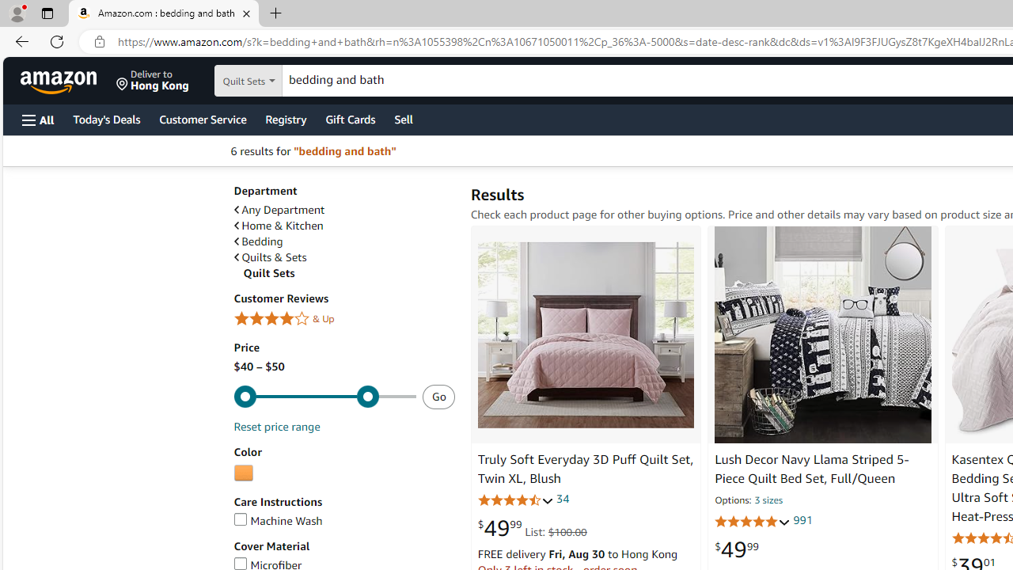  What do you see at coordinates (324, 396) in the screenshot?
I see `Minimum` at bounding box center [324, 396].